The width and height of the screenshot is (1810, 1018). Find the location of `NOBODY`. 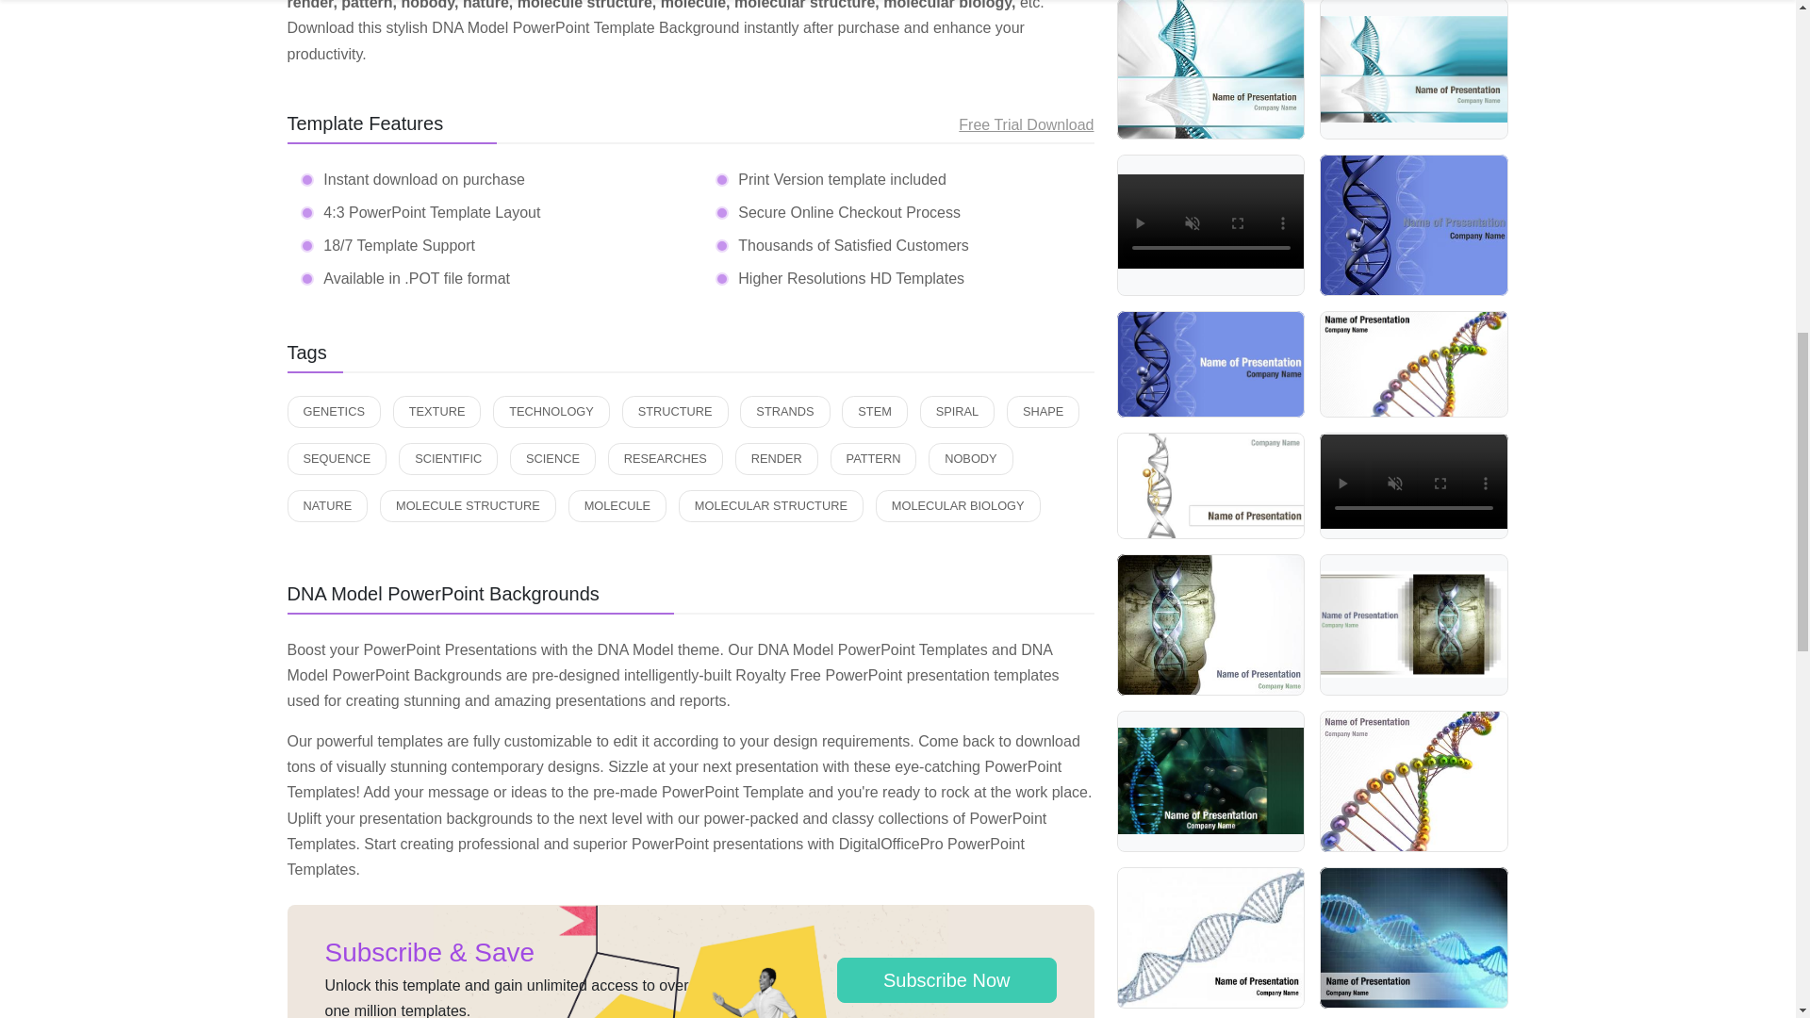

NOBODY is located at coordinates (969, 458).